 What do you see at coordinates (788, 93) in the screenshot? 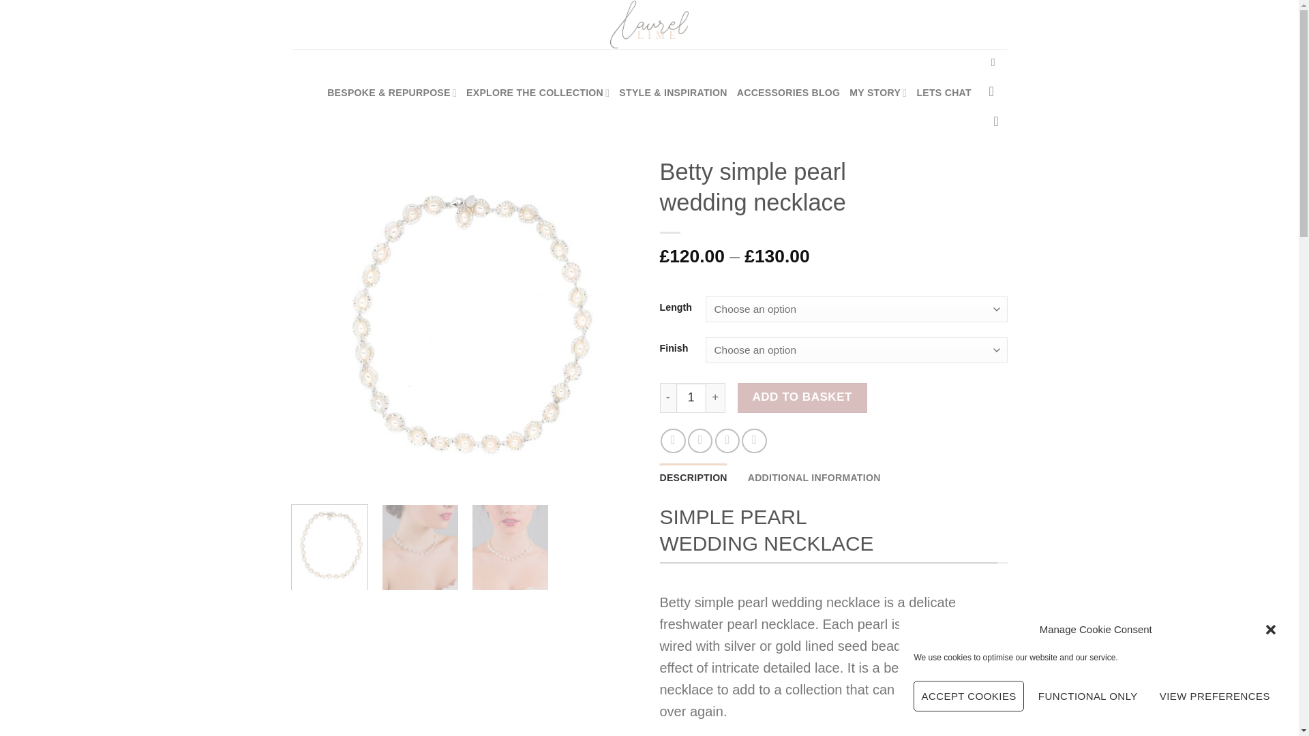
I see `ACCESSORIES BLOG` at bounding box center [788, 93].